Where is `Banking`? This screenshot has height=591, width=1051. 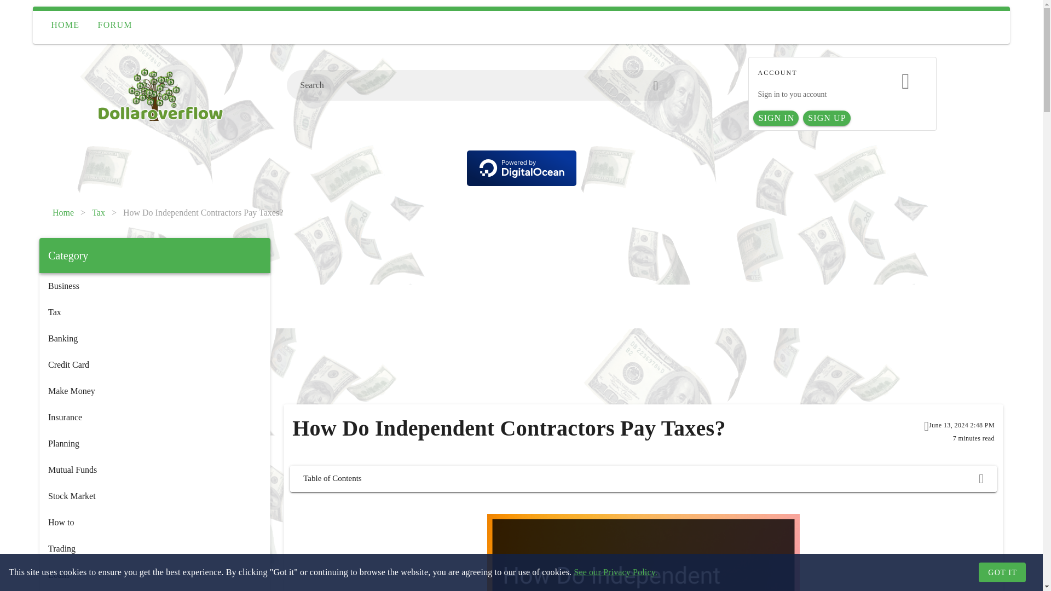
Banking is located at coordinates (154, 338).